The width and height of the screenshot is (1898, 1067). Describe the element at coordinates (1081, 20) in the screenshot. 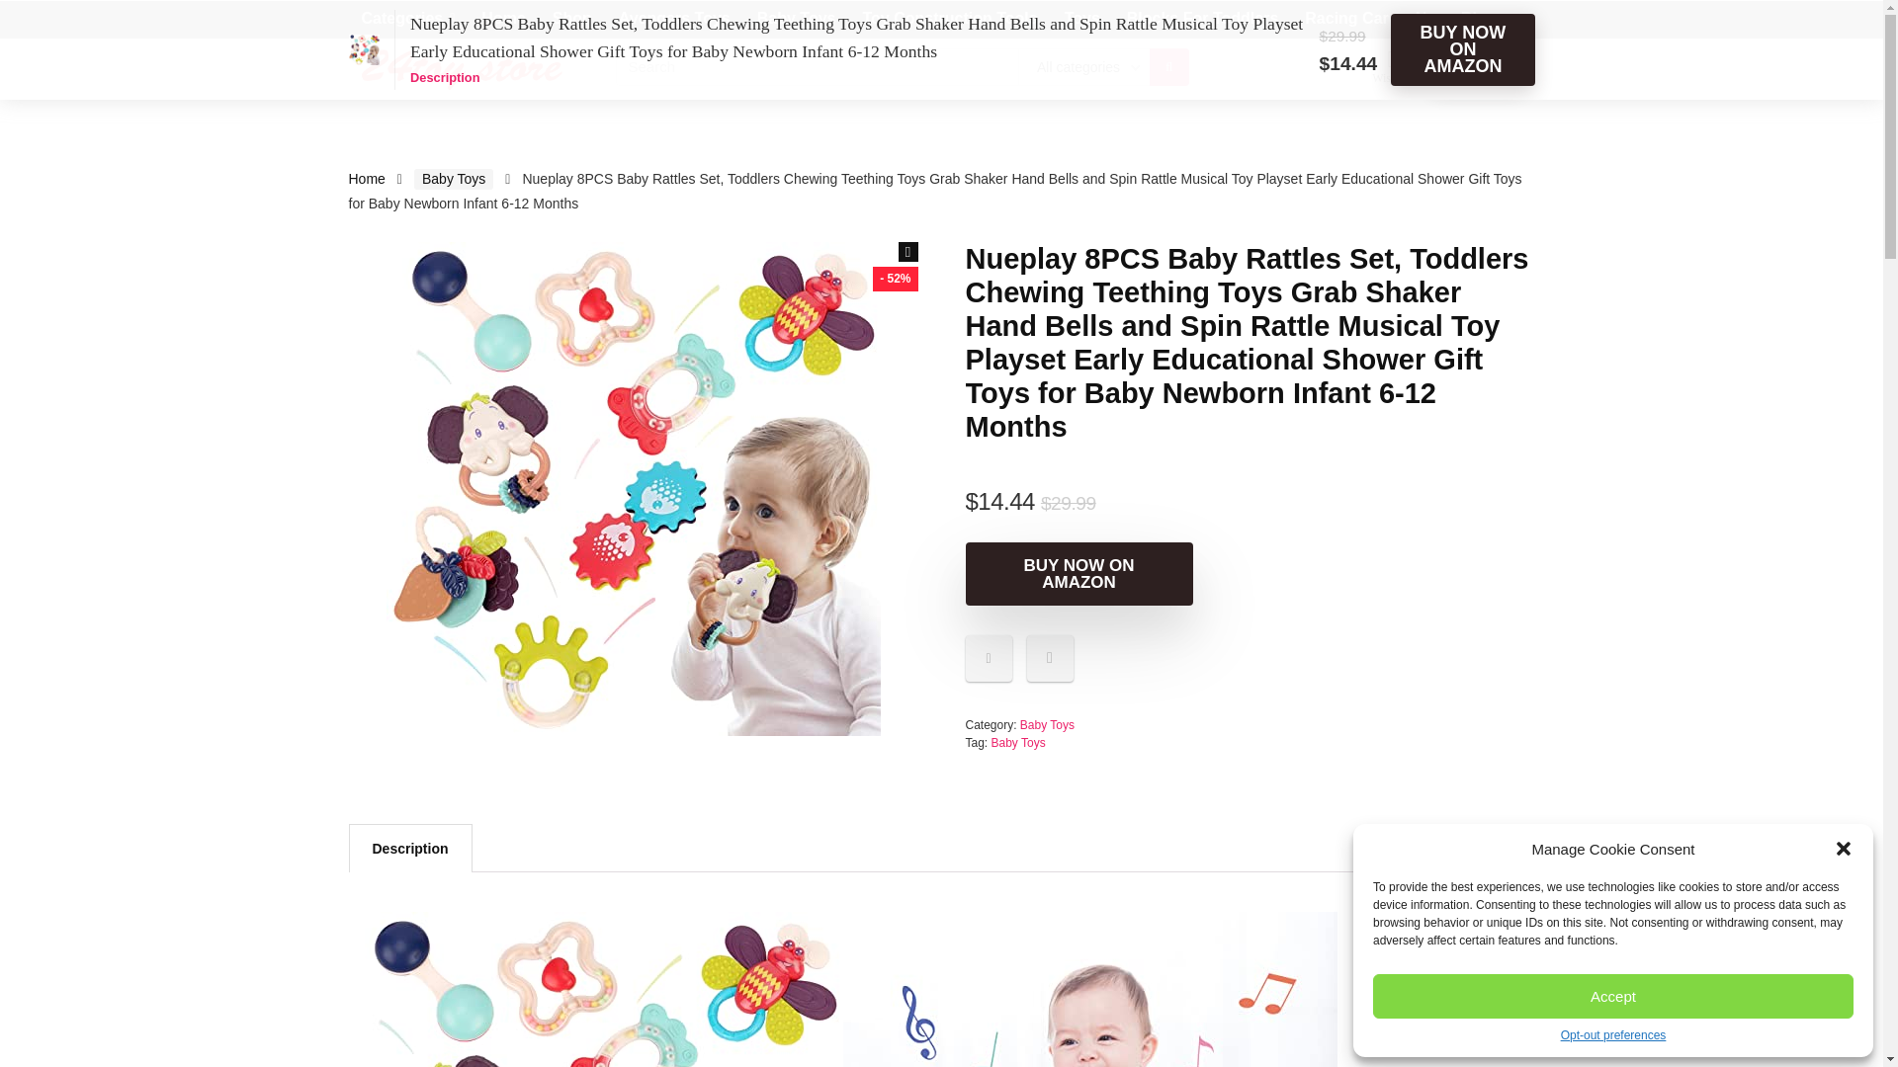

I see `Toys` at that location.